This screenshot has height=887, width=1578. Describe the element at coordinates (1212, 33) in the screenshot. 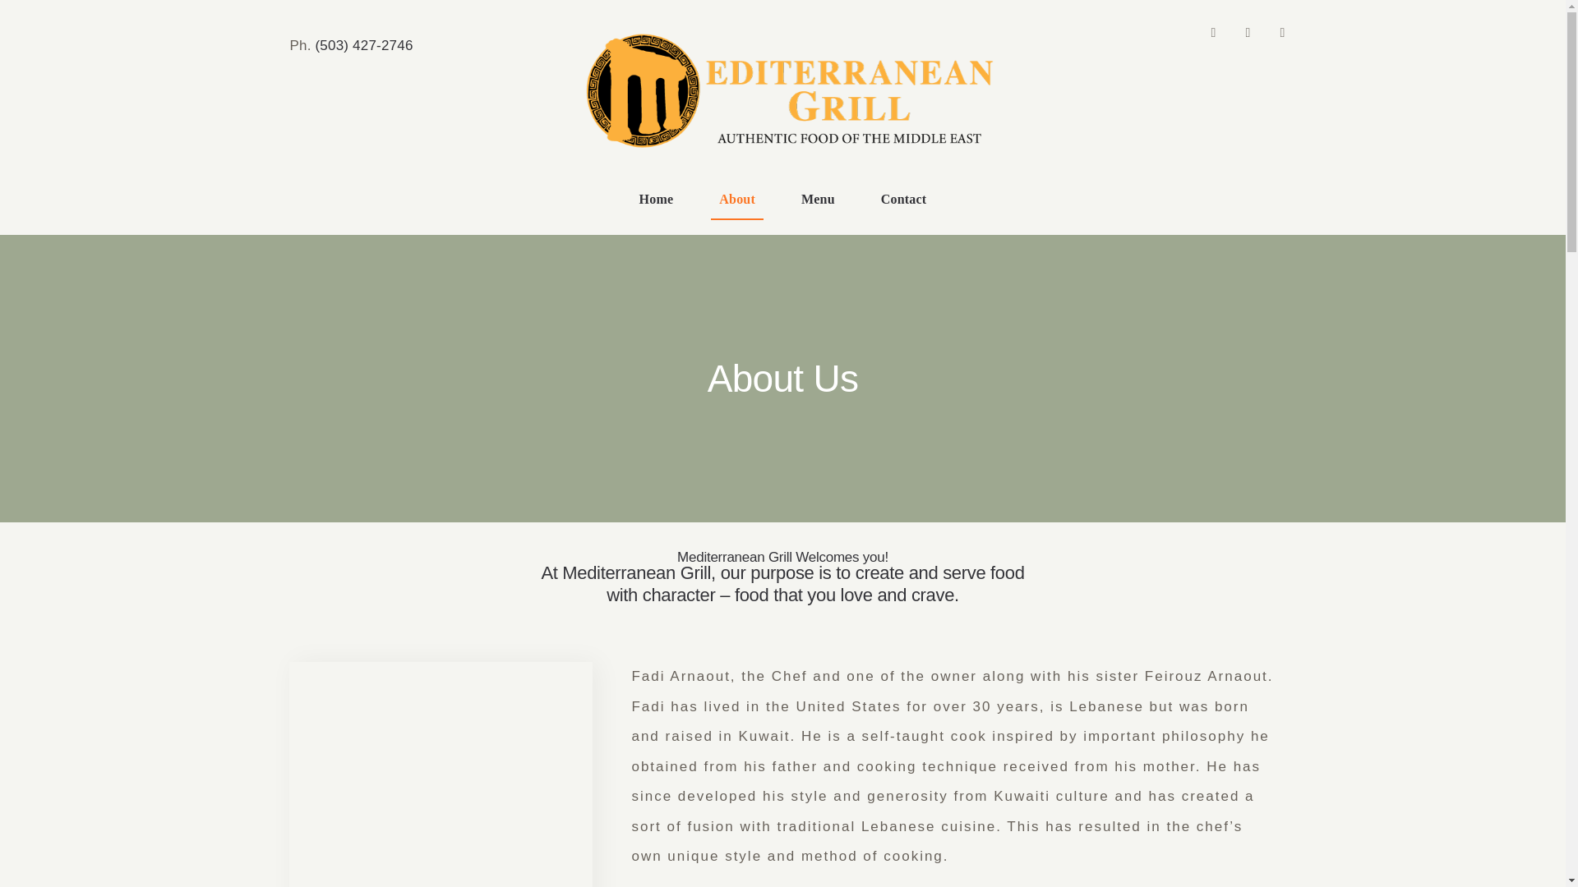

I see `Facebook` at that location.